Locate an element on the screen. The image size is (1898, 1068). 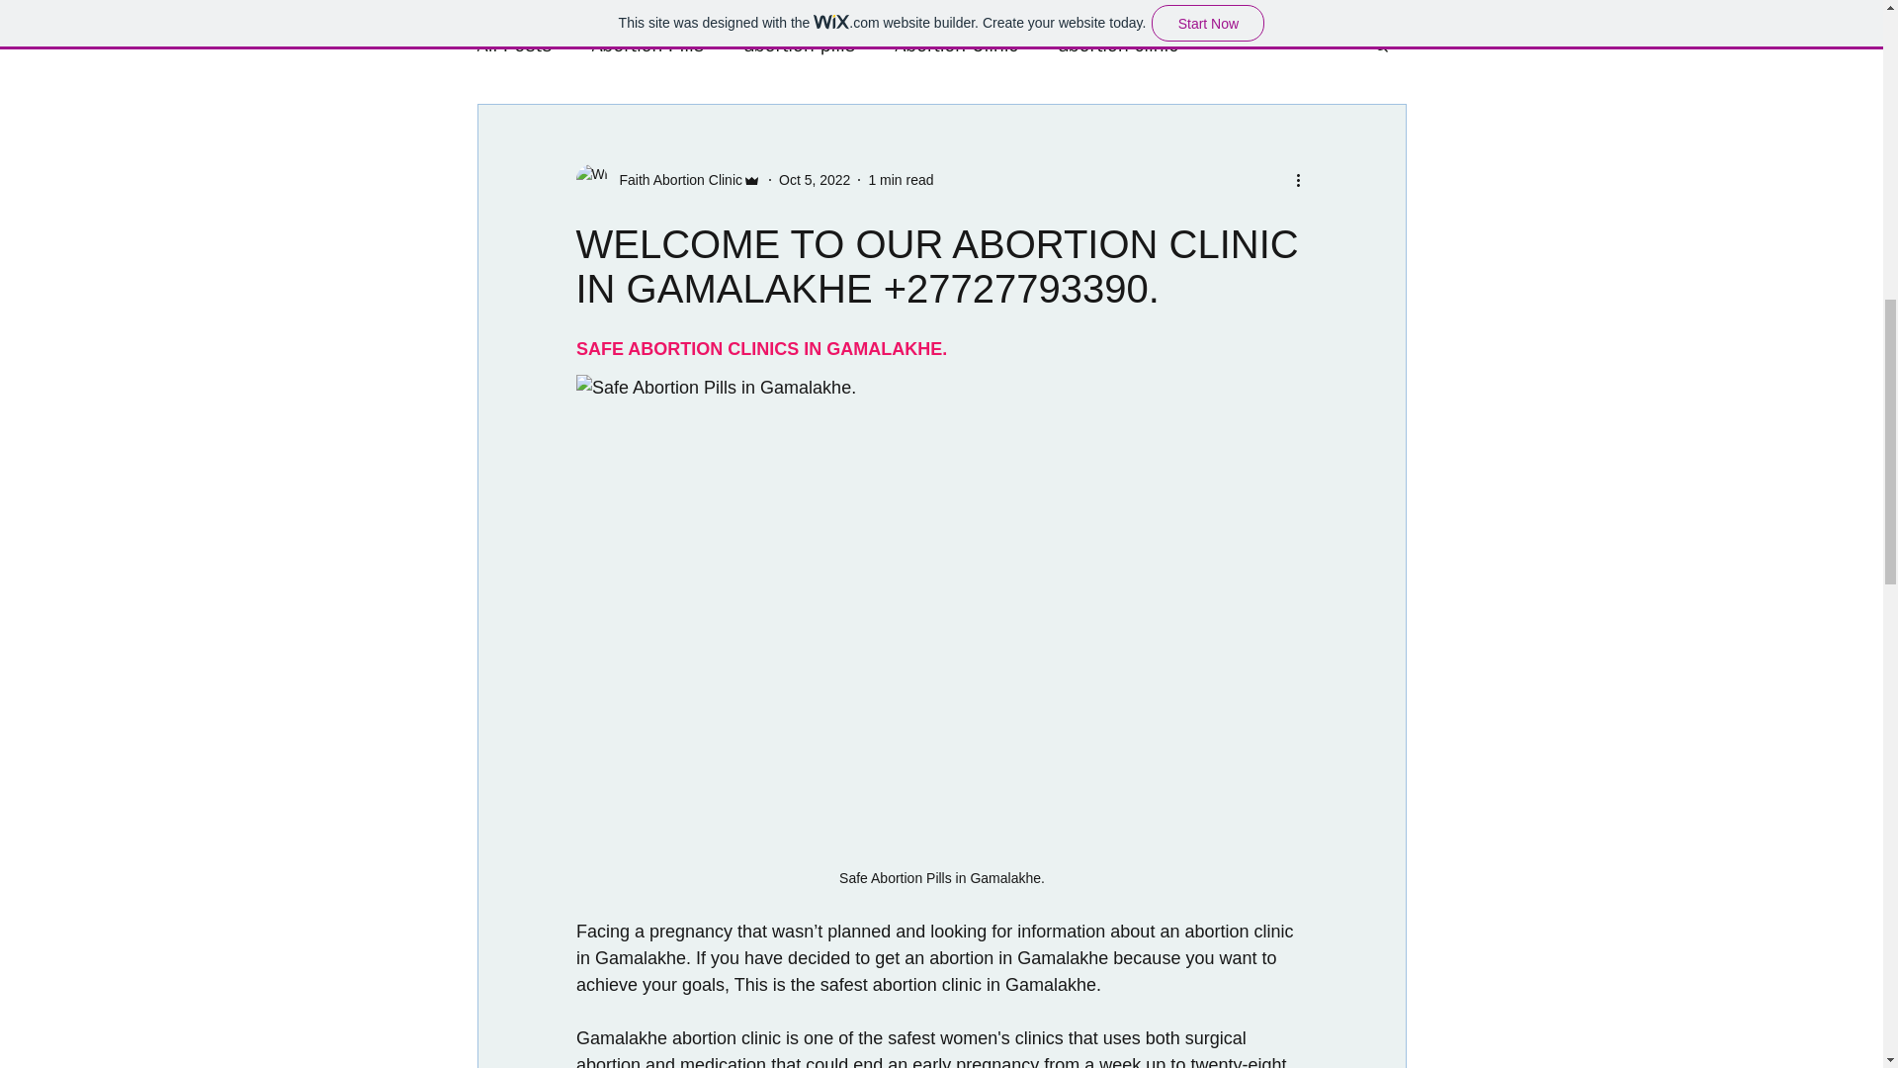
Faith Abortion Clinic is located at coordinates (674, 180).